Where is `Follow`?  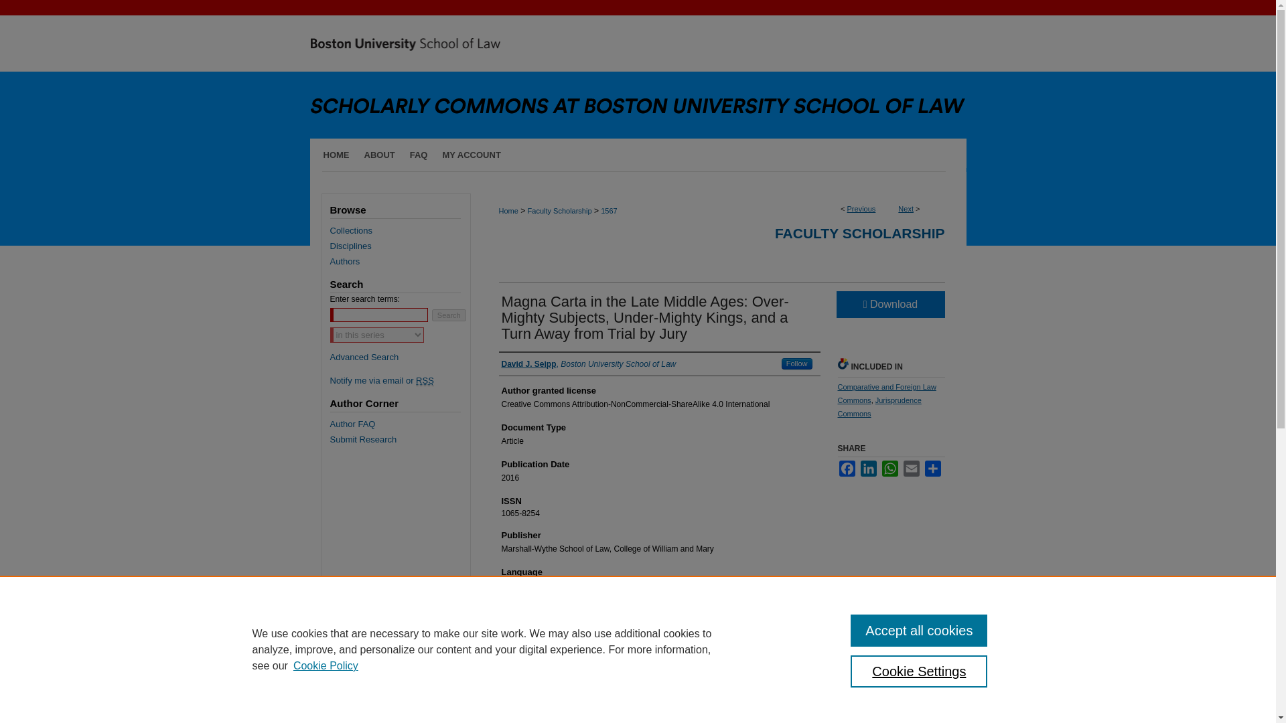
Follow is located at coordinates (797, 363).